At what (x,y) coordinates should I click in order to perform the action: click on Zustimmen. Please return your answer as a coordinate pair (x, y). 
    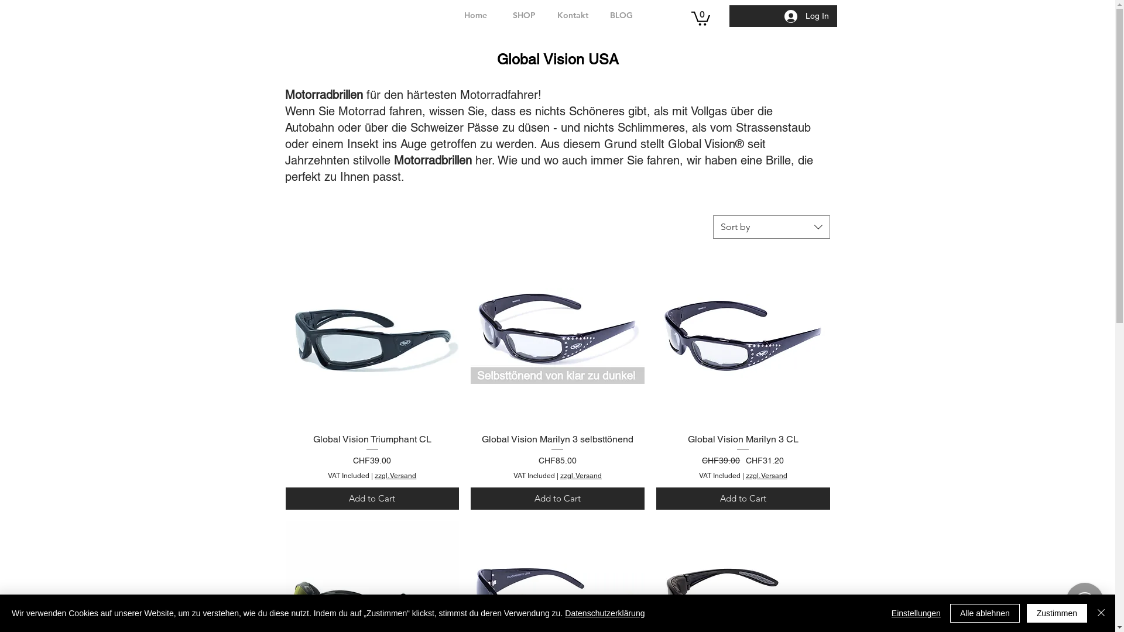
    Looking at the image, I should click on (1057, 613).